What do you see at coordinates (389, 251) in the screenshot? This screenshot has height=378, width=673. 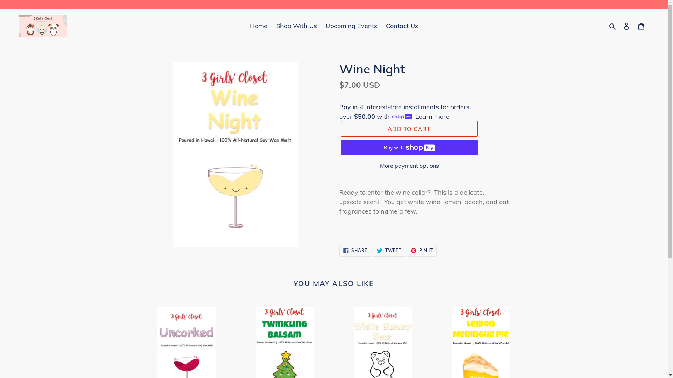 I see `TWEET
TWEET ON TWITTER` at bounding box center [389, 251].